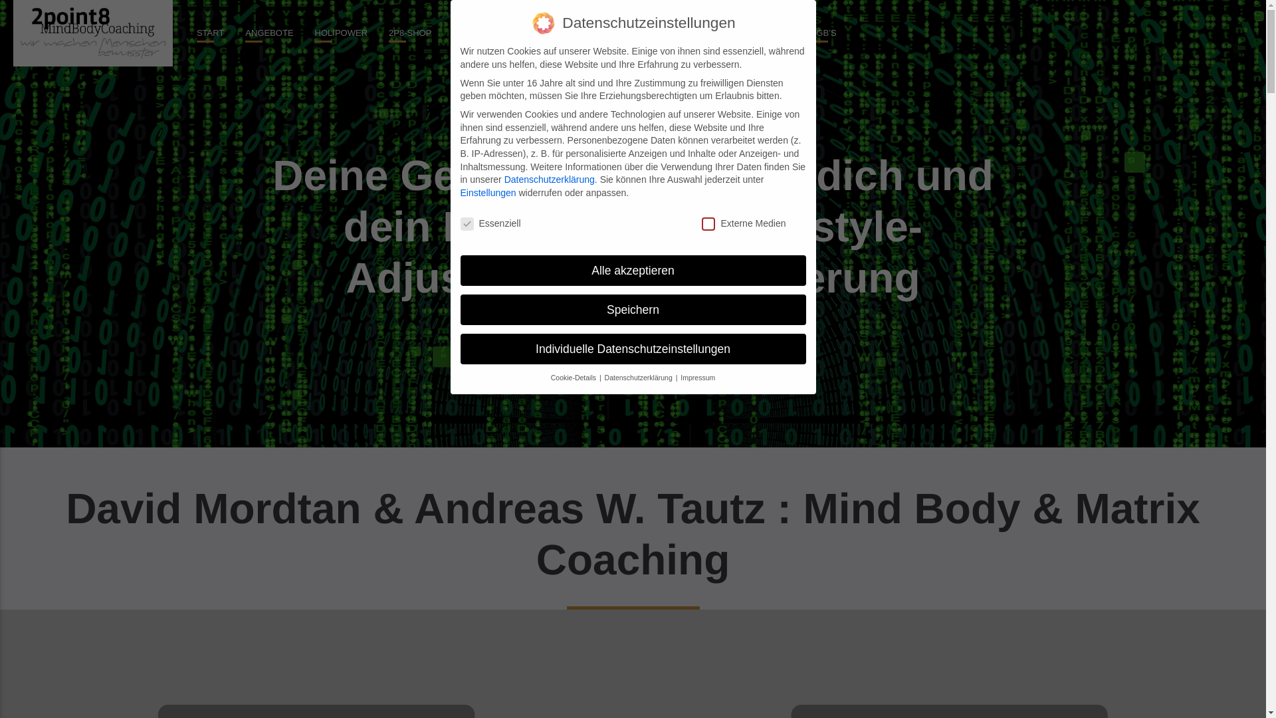 The height and width of the screenshot is (718, 1276). I want to click on Impressum, so click(698, 378).